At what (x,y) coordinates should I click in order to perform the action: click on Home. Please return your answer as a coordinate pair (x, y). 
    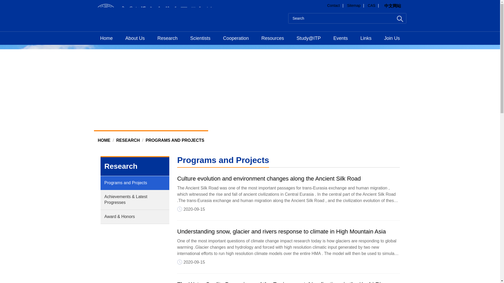
    Looking at the image, I should click on (104, 140).